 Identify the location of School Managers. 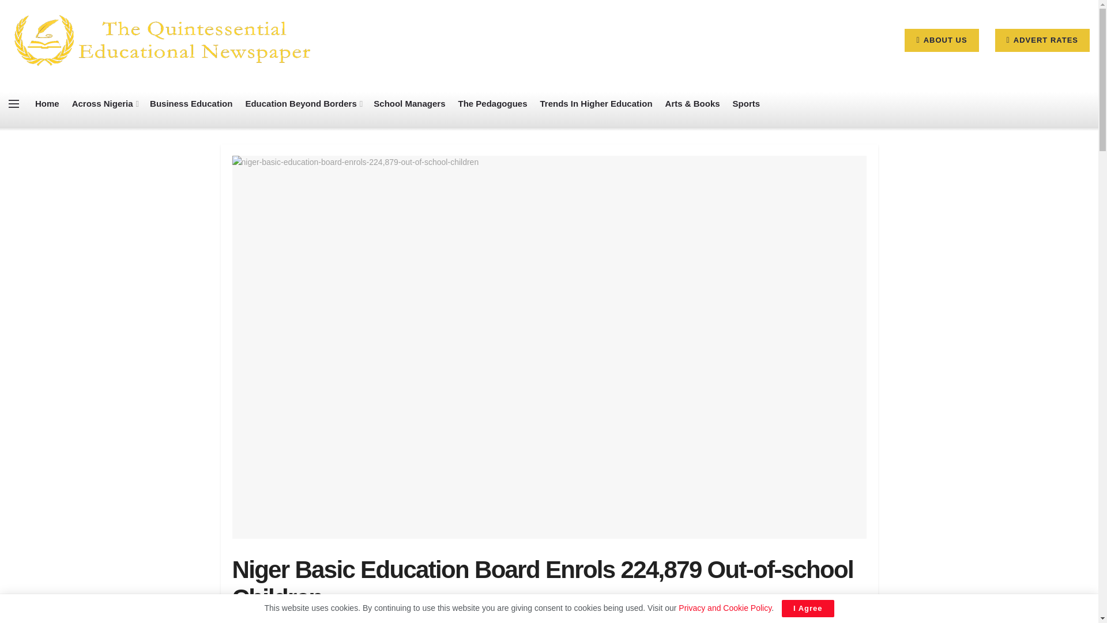
(409, 104).